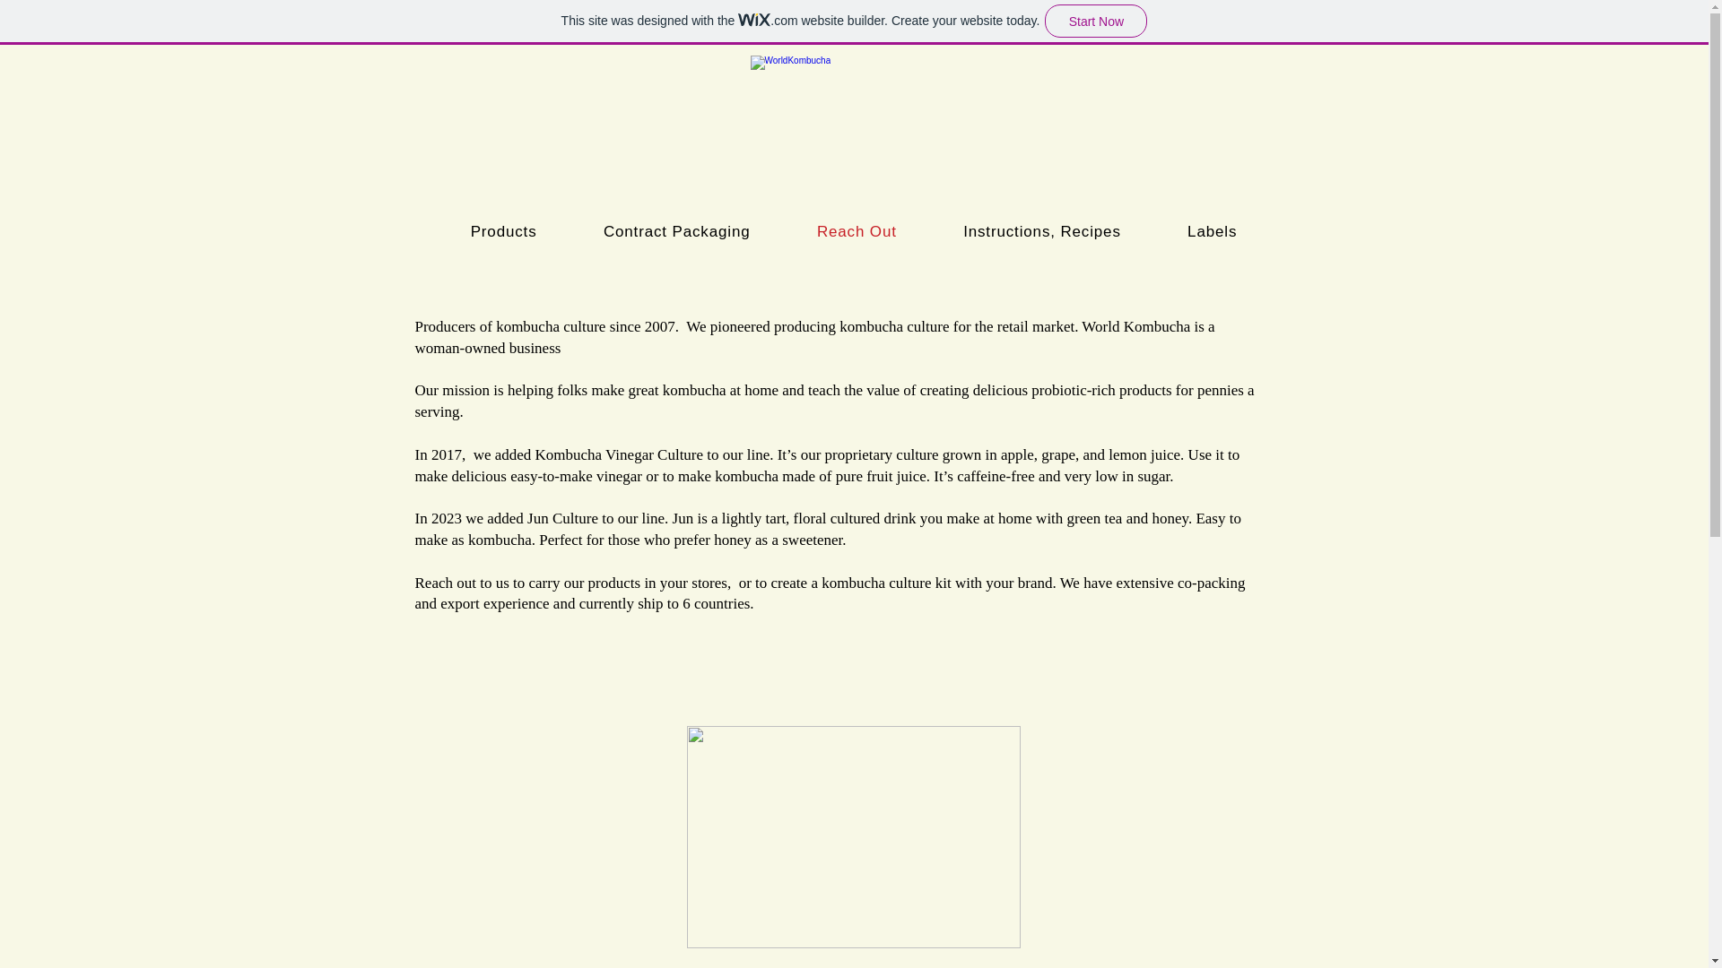 The image size is (1722, 968). What do you see at coordinates (676, 231) in the screenshot?
I see `Contract Packaging` at bounding box center [676, 231].